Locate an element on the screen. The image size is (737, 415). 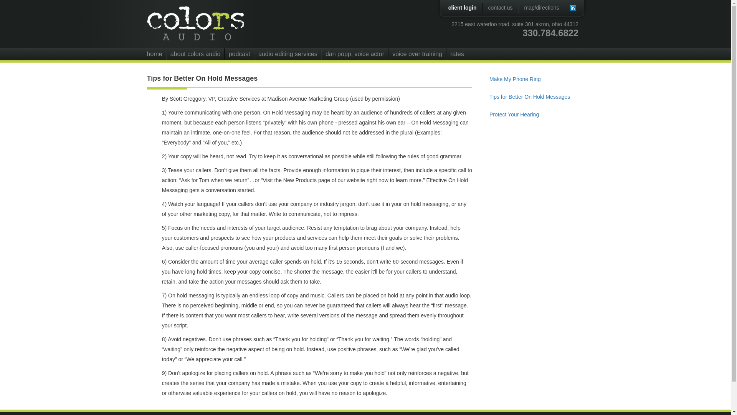
Contact Us is located at coordinates (500, 8).